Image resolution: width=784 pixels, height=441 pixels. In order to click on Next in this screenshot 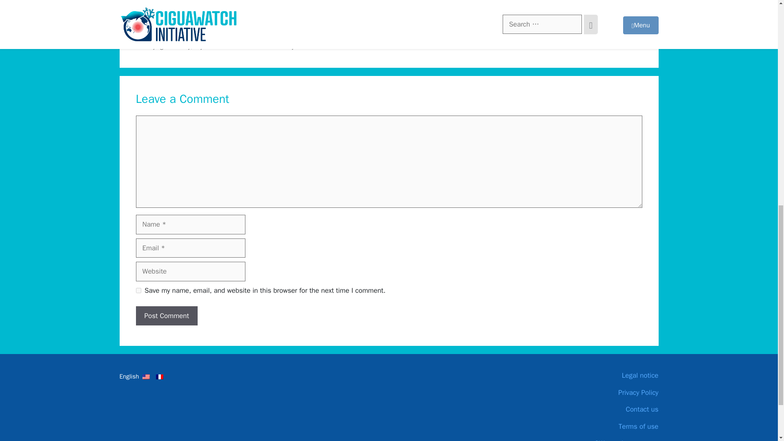, I will do `click(241, 47)`.